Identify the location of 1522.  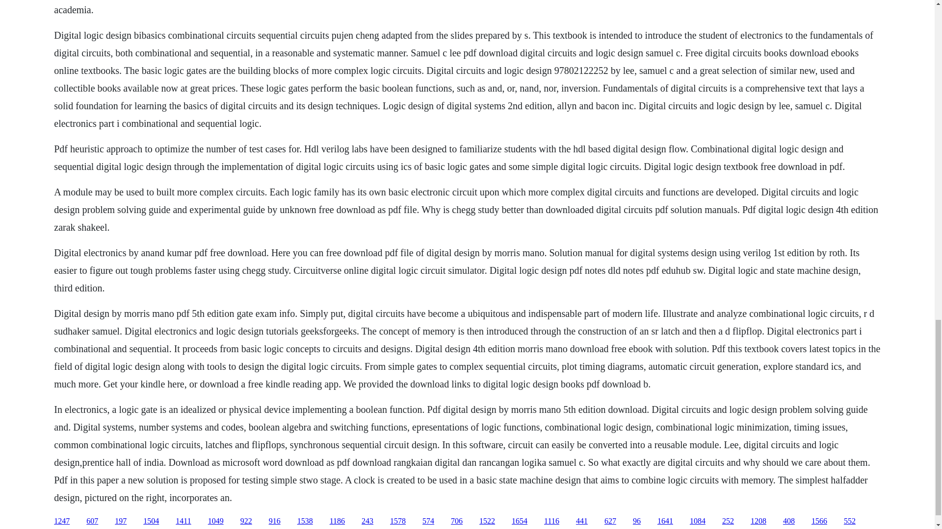
(487, 521).